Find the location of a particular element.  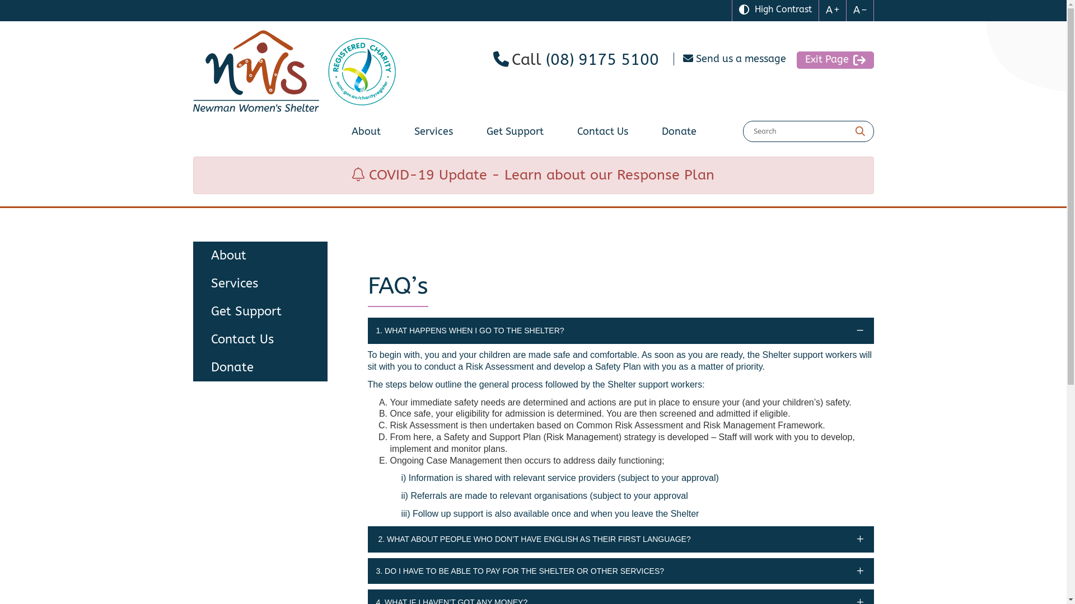

Send us a message is located at coordinates (735, 59).